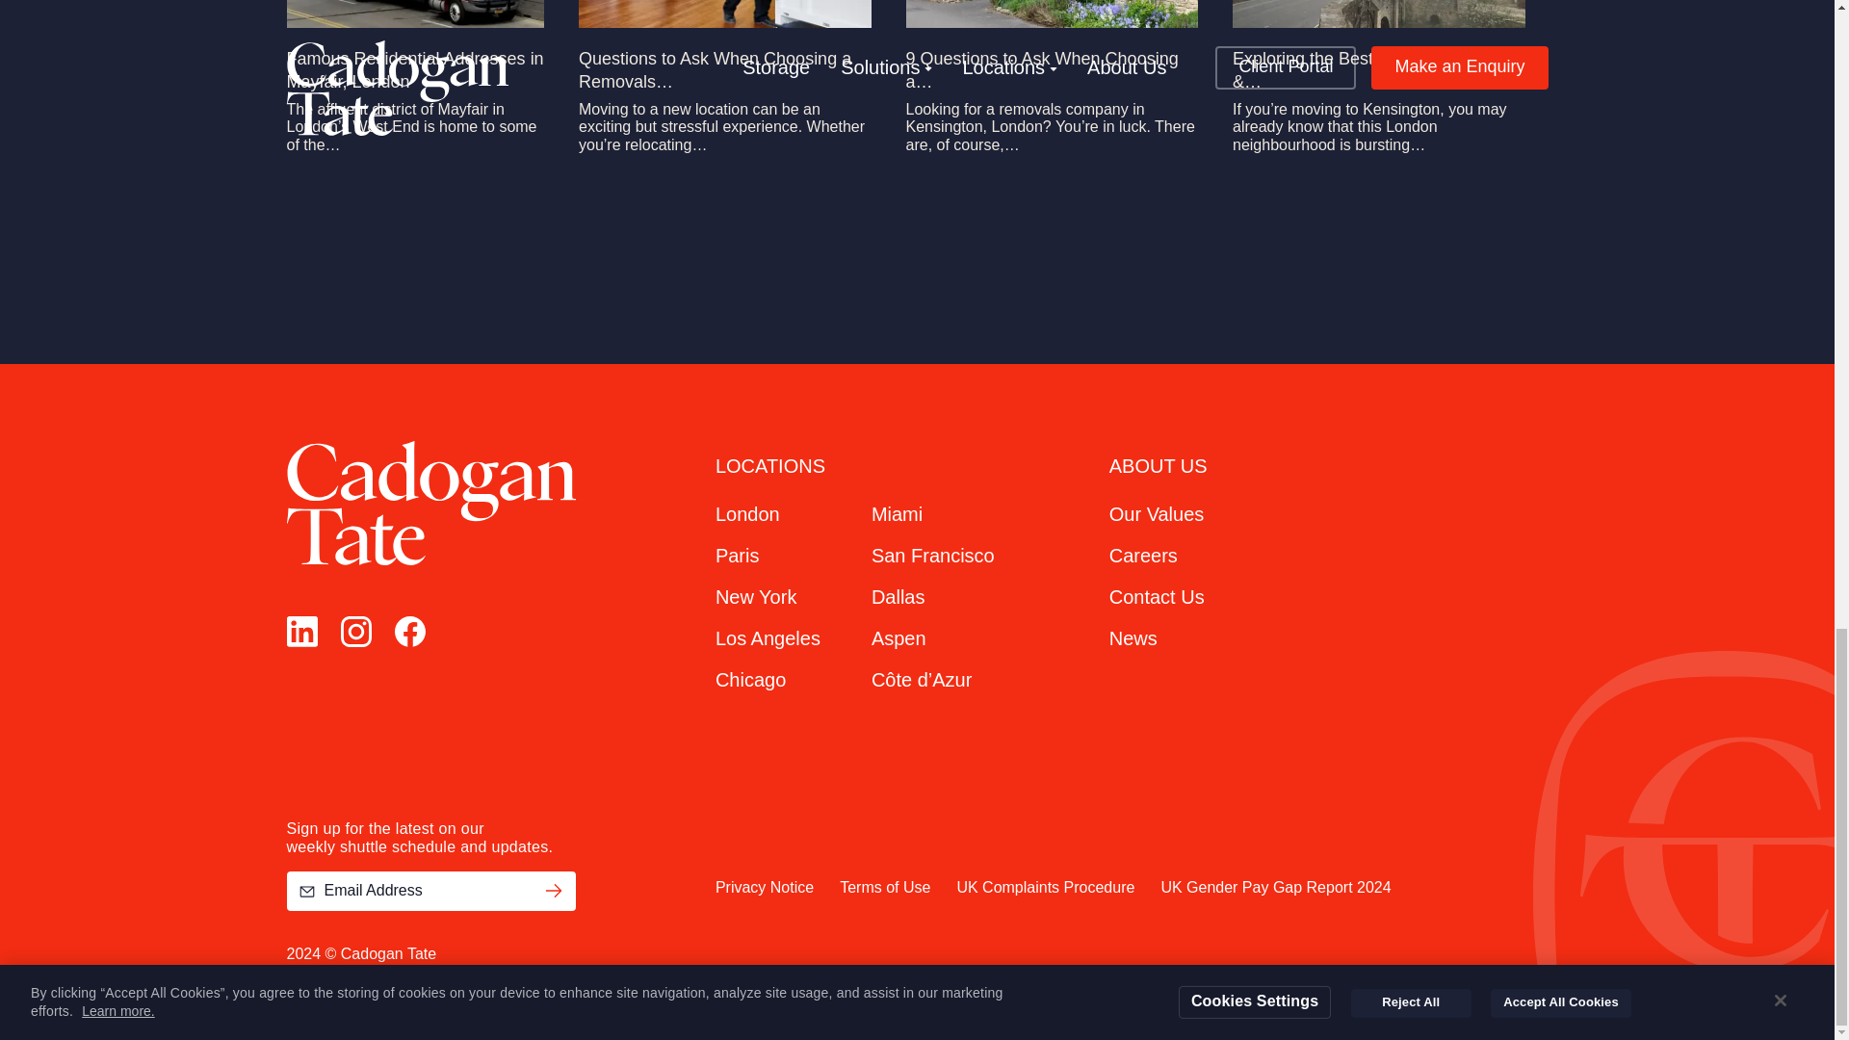 This screenshot has width=1849, height=1040. Describe the element at coordinates (770, 466) in the screenshot. I see `LOCATIONS` at that location.